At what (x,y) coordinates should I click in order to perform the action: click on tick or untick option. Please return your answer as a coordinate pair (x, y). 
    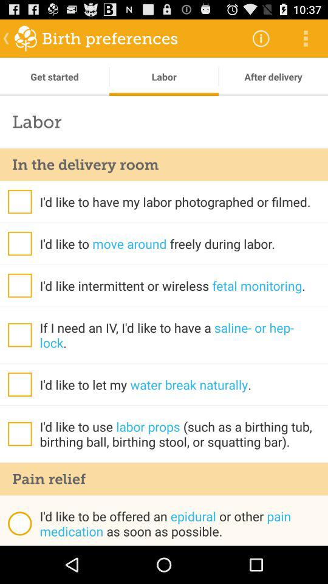
    Looking at the image, I should click on (19, 434).